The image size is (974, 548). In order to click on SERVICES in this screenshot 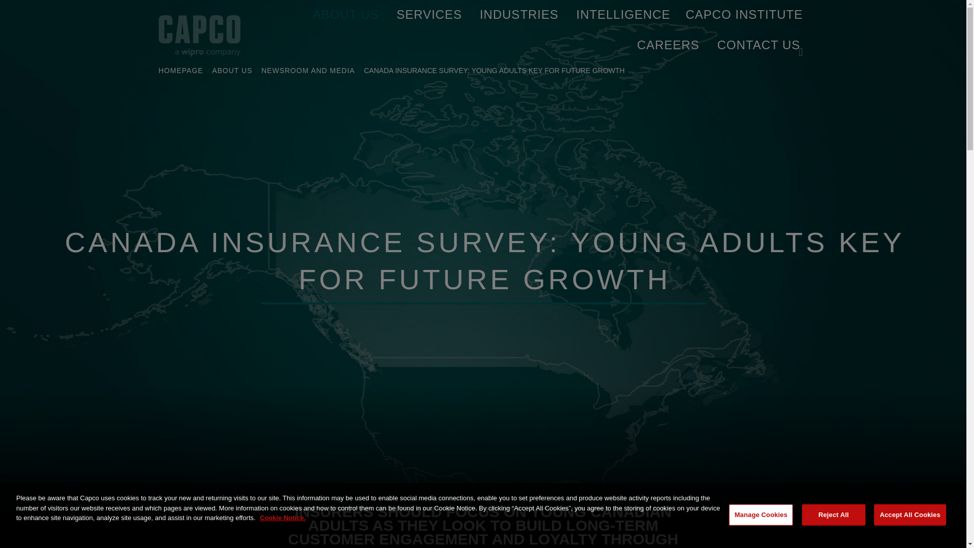, I will do `click(429, 15)`.